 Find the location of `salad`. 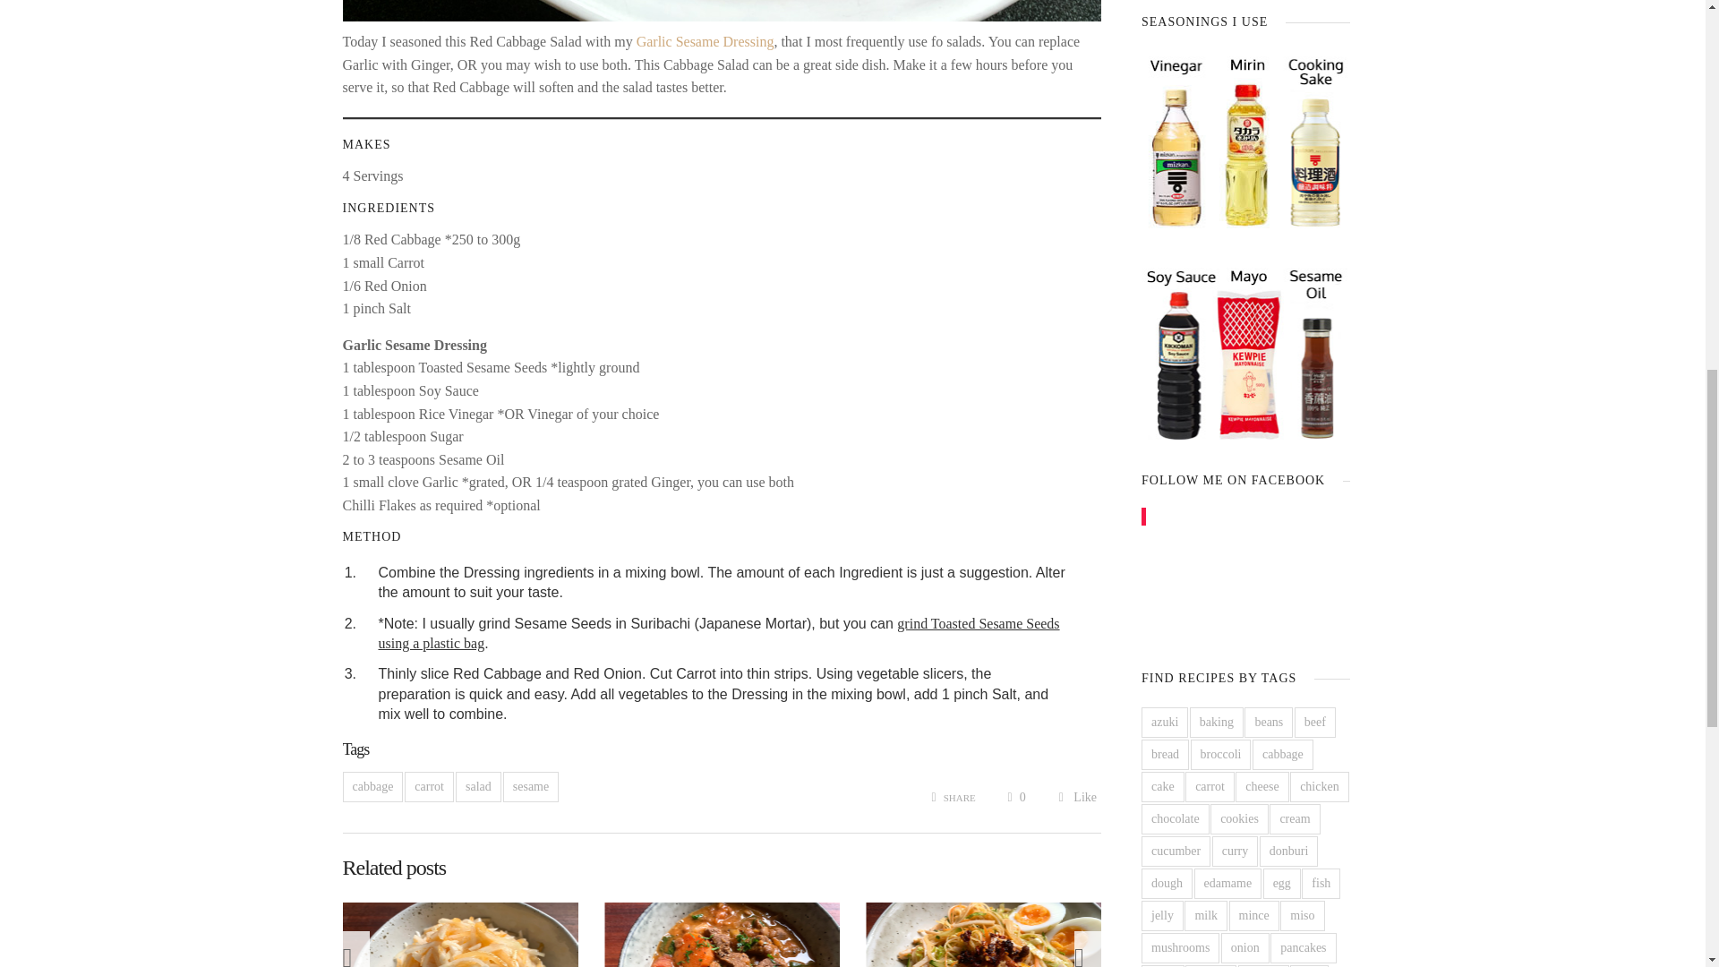

salad is located at coordinates (478, 786).